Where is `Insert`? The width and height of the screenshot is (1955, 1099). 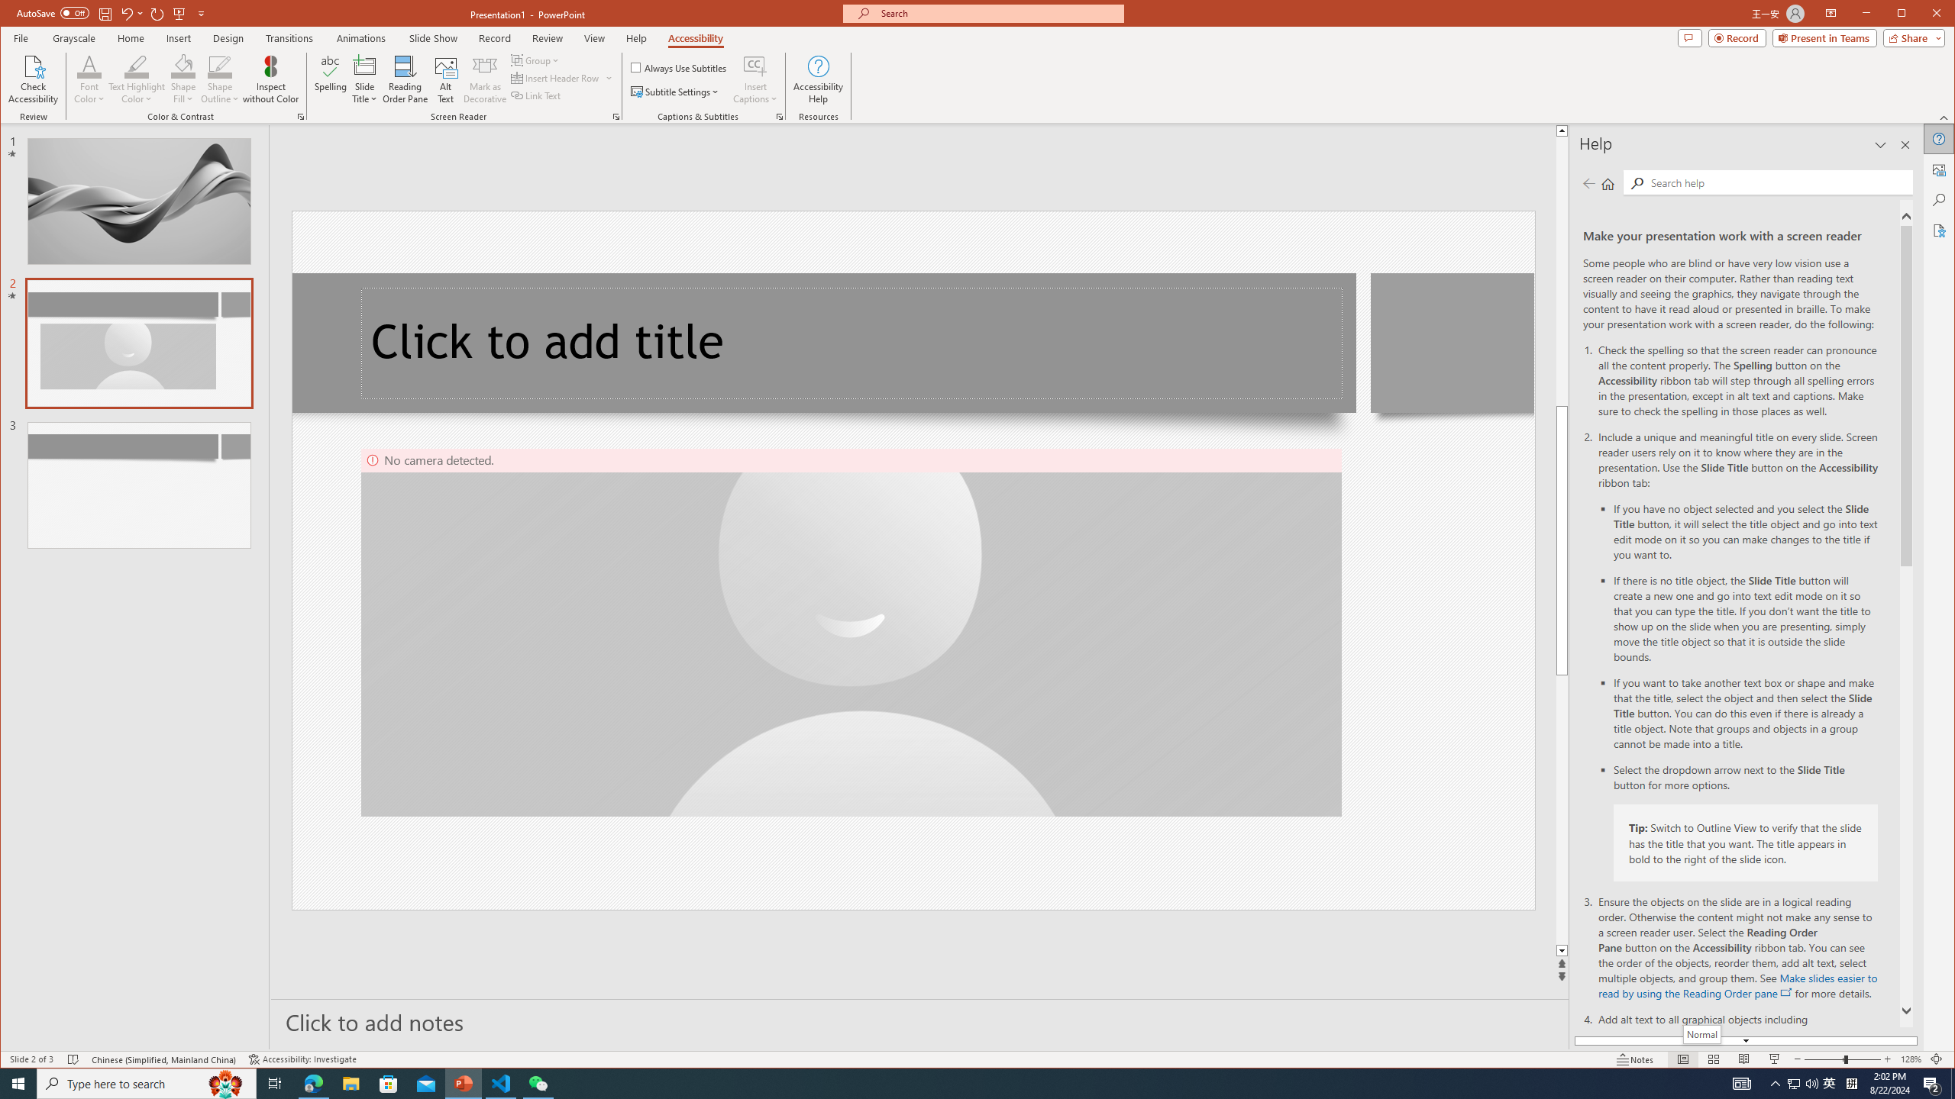
Insert is located at coordinates (179, 38).